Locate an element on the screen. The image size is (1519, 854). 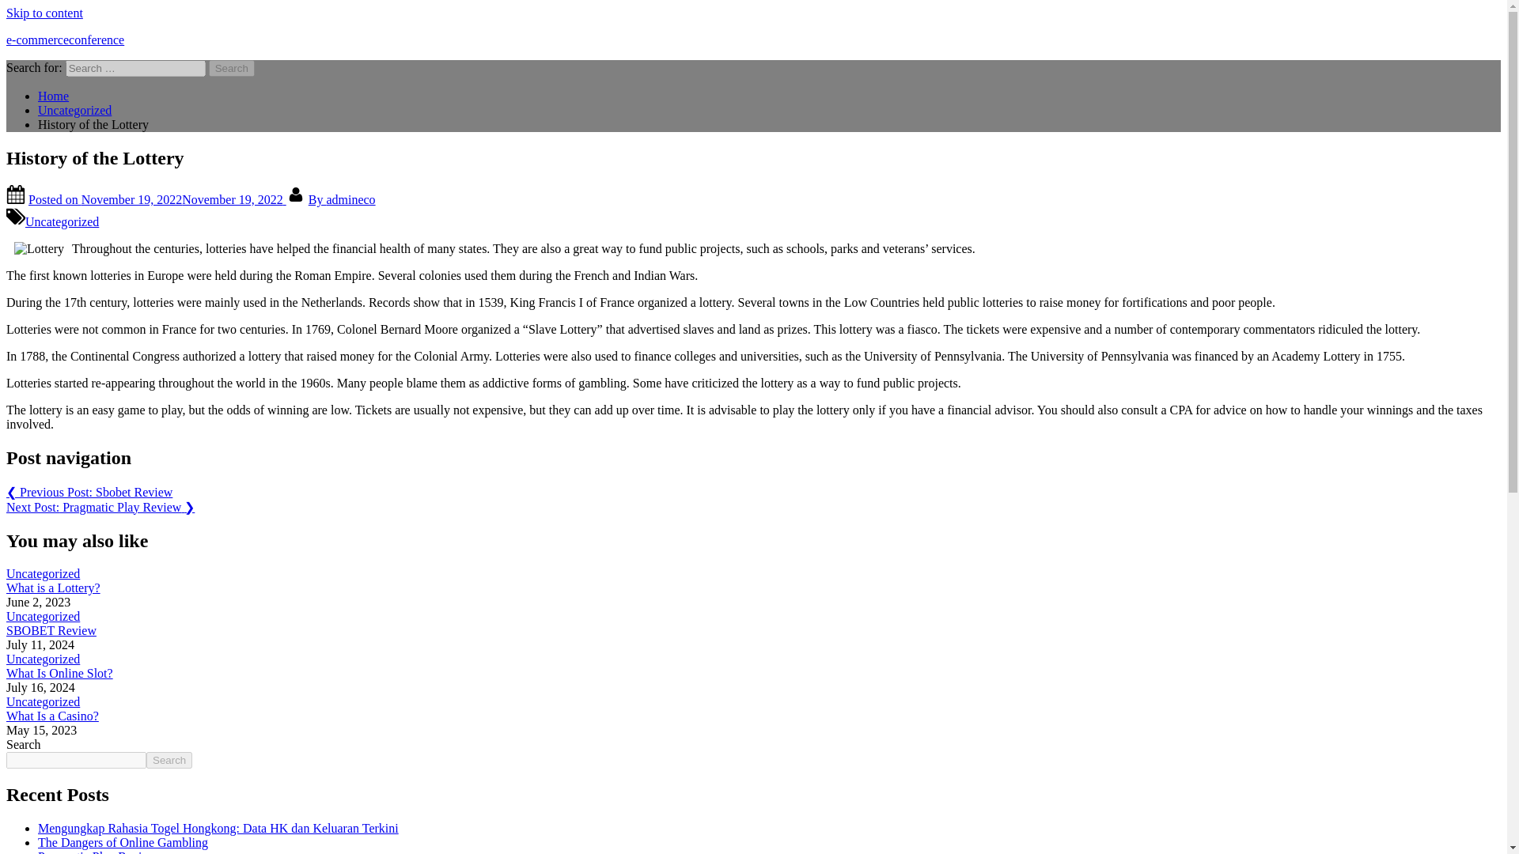
Uncategorized is located at coordinates (74, 109).